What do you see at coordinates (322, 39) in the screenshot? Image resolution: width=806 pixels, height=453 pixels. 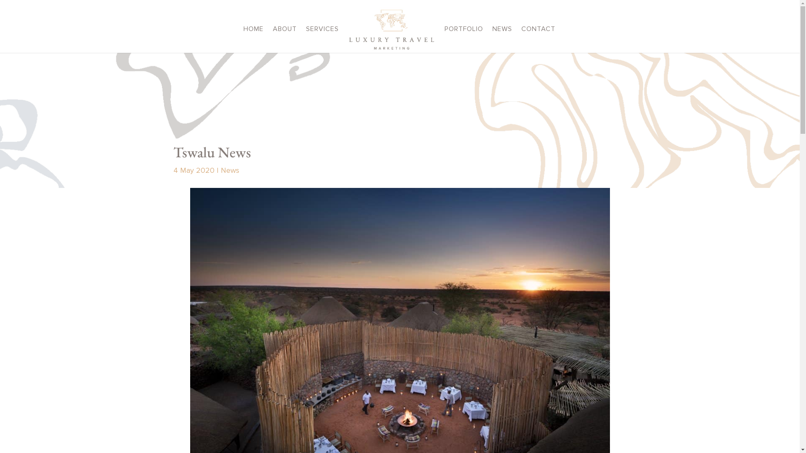 I see `SERVICES` at bounding box center [322, 39].